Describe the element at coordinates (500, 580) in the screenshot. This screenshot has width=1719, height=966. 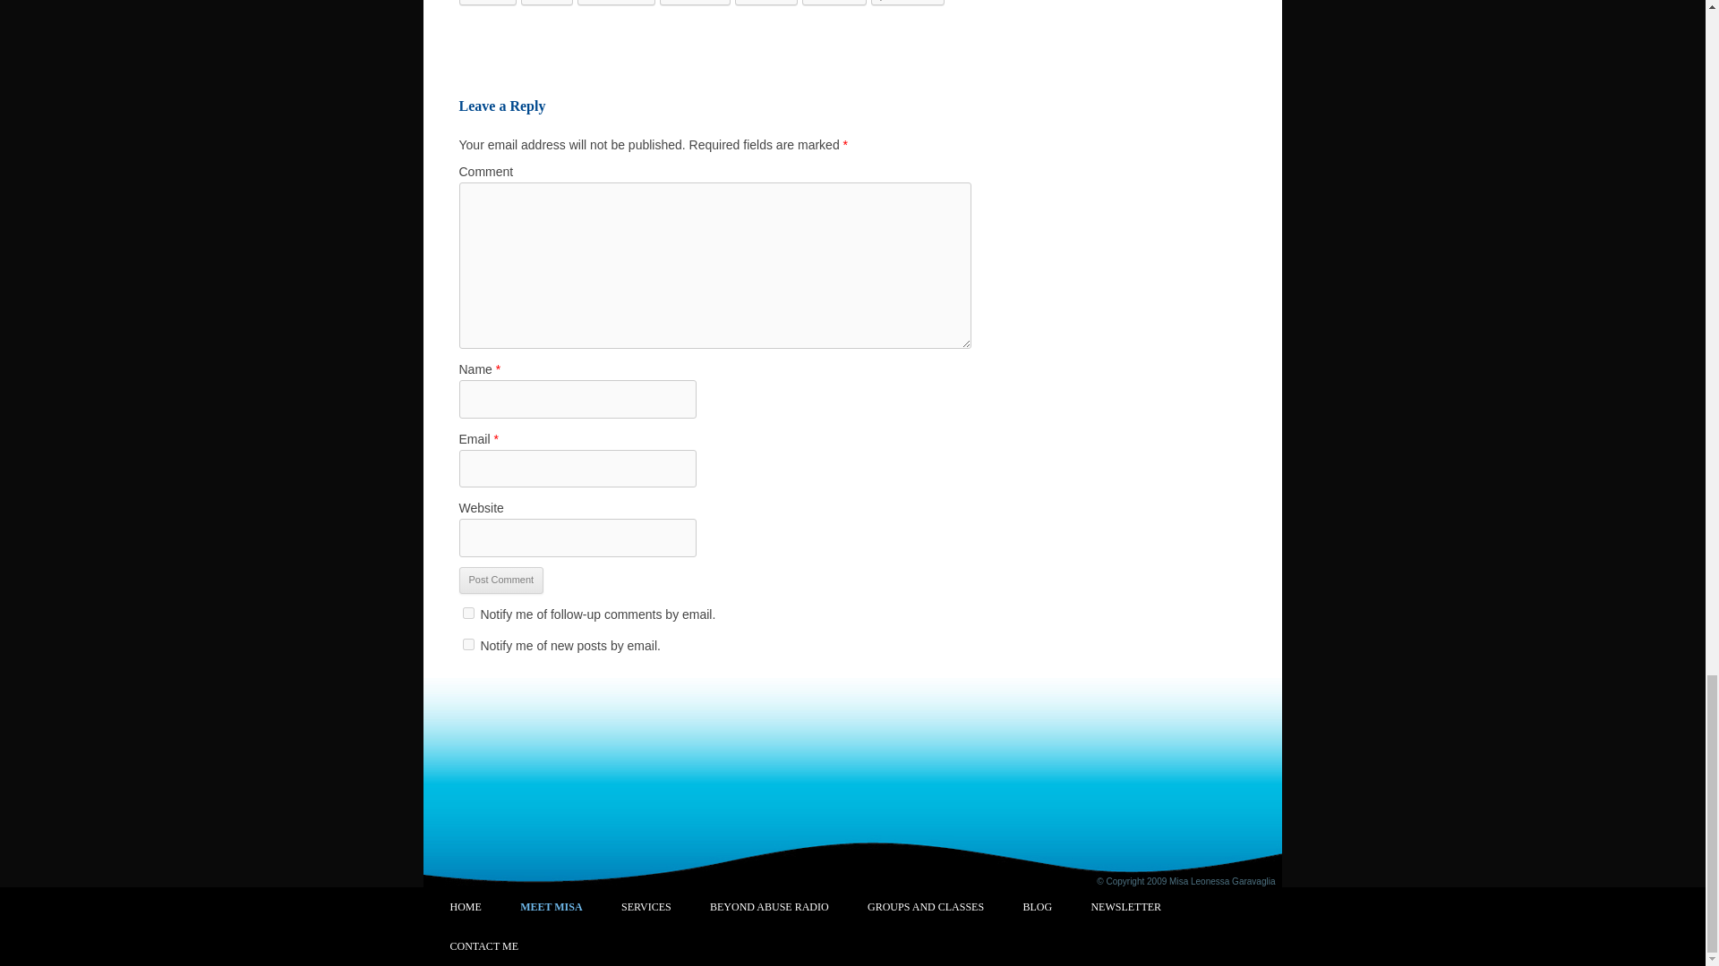
I see `Post Comment` at that location.